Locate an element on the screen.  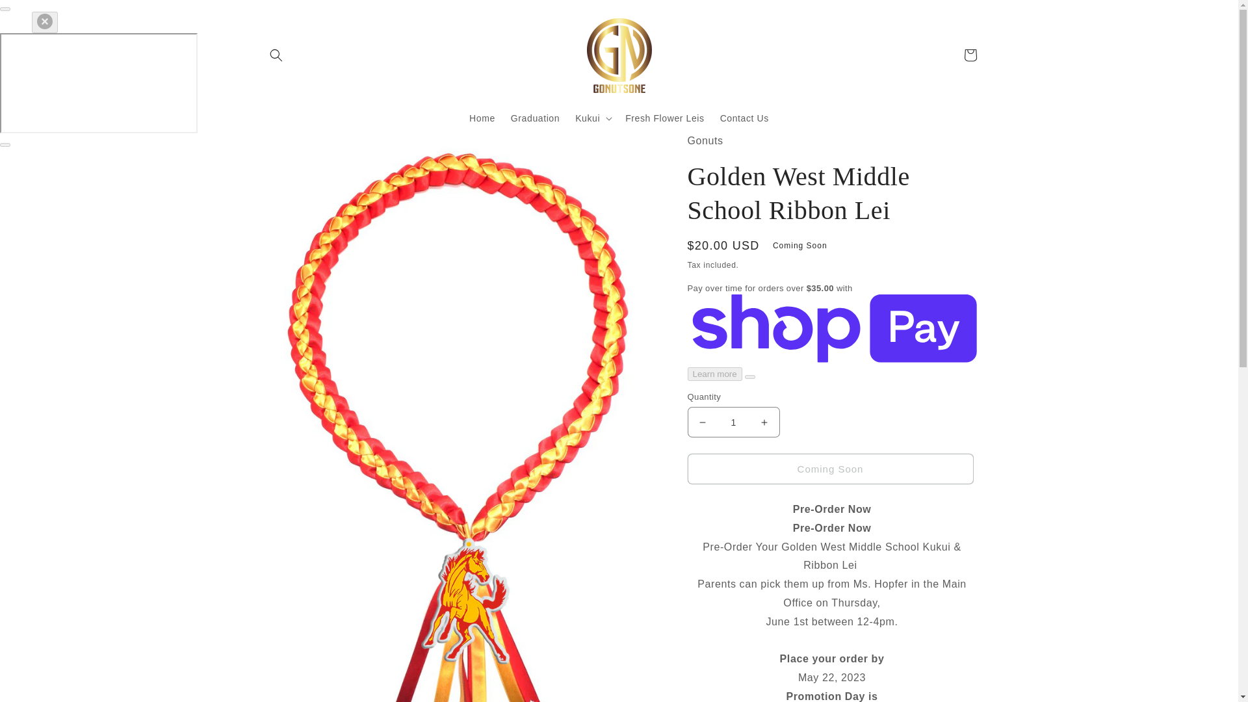
Cart is located at coordinates (970, 55).